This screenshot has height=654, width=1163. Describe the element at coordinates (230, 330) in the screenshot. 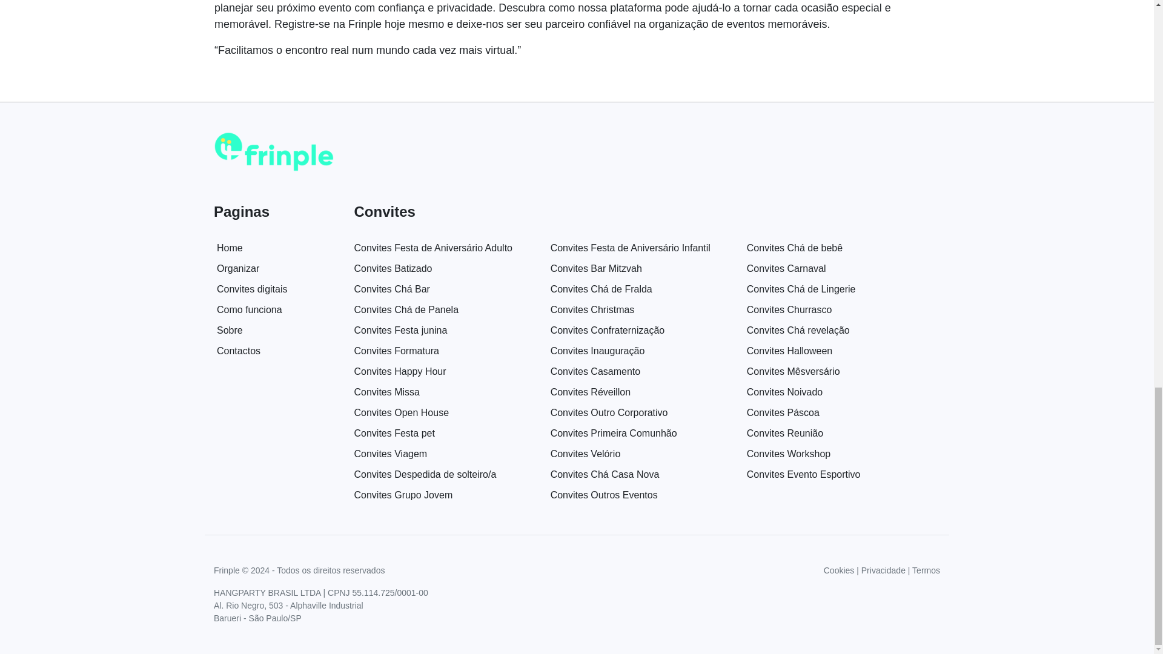

I see `Sobre` at that location.